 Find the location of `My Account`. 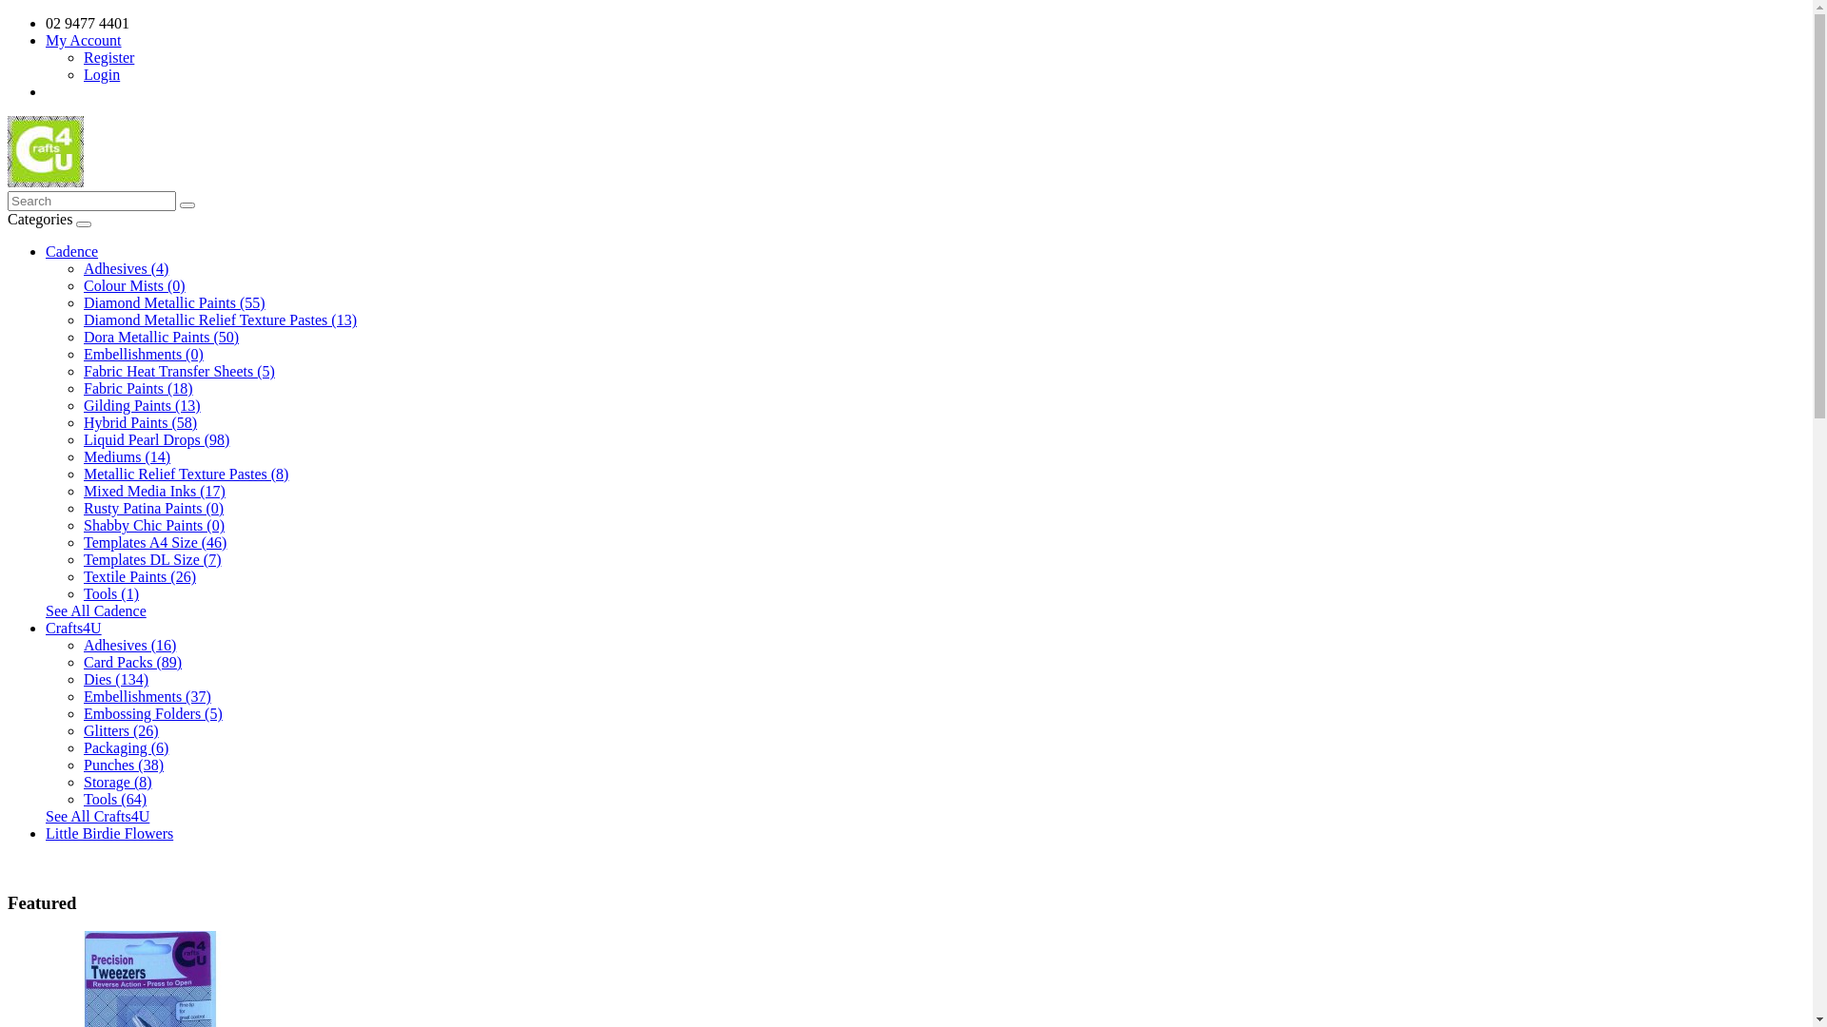

My Account is located at coordinates (84, 40).